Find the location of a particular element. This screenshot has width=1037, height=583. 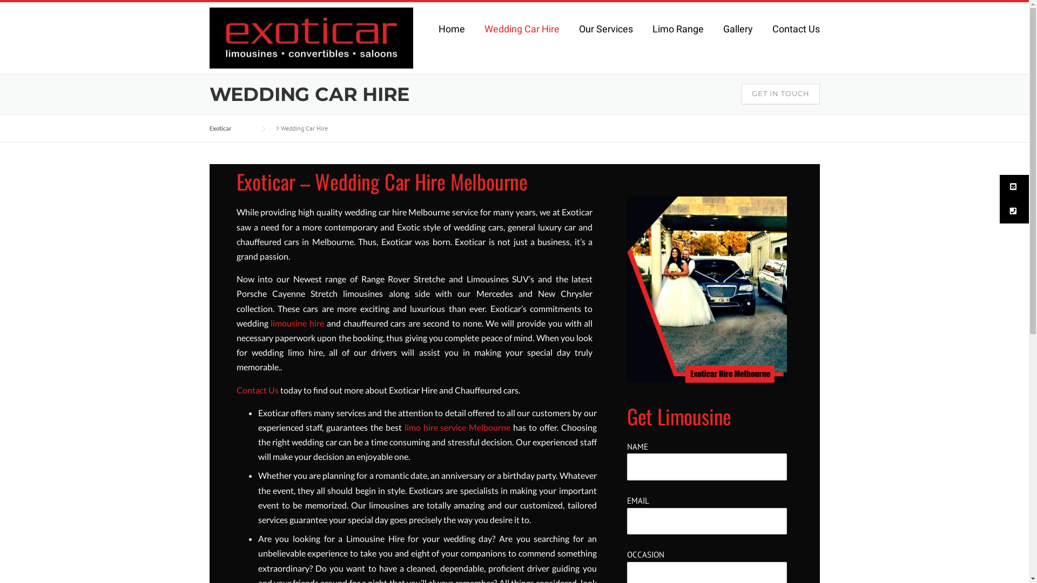

limousine hire is located at coordinates (297, 323).